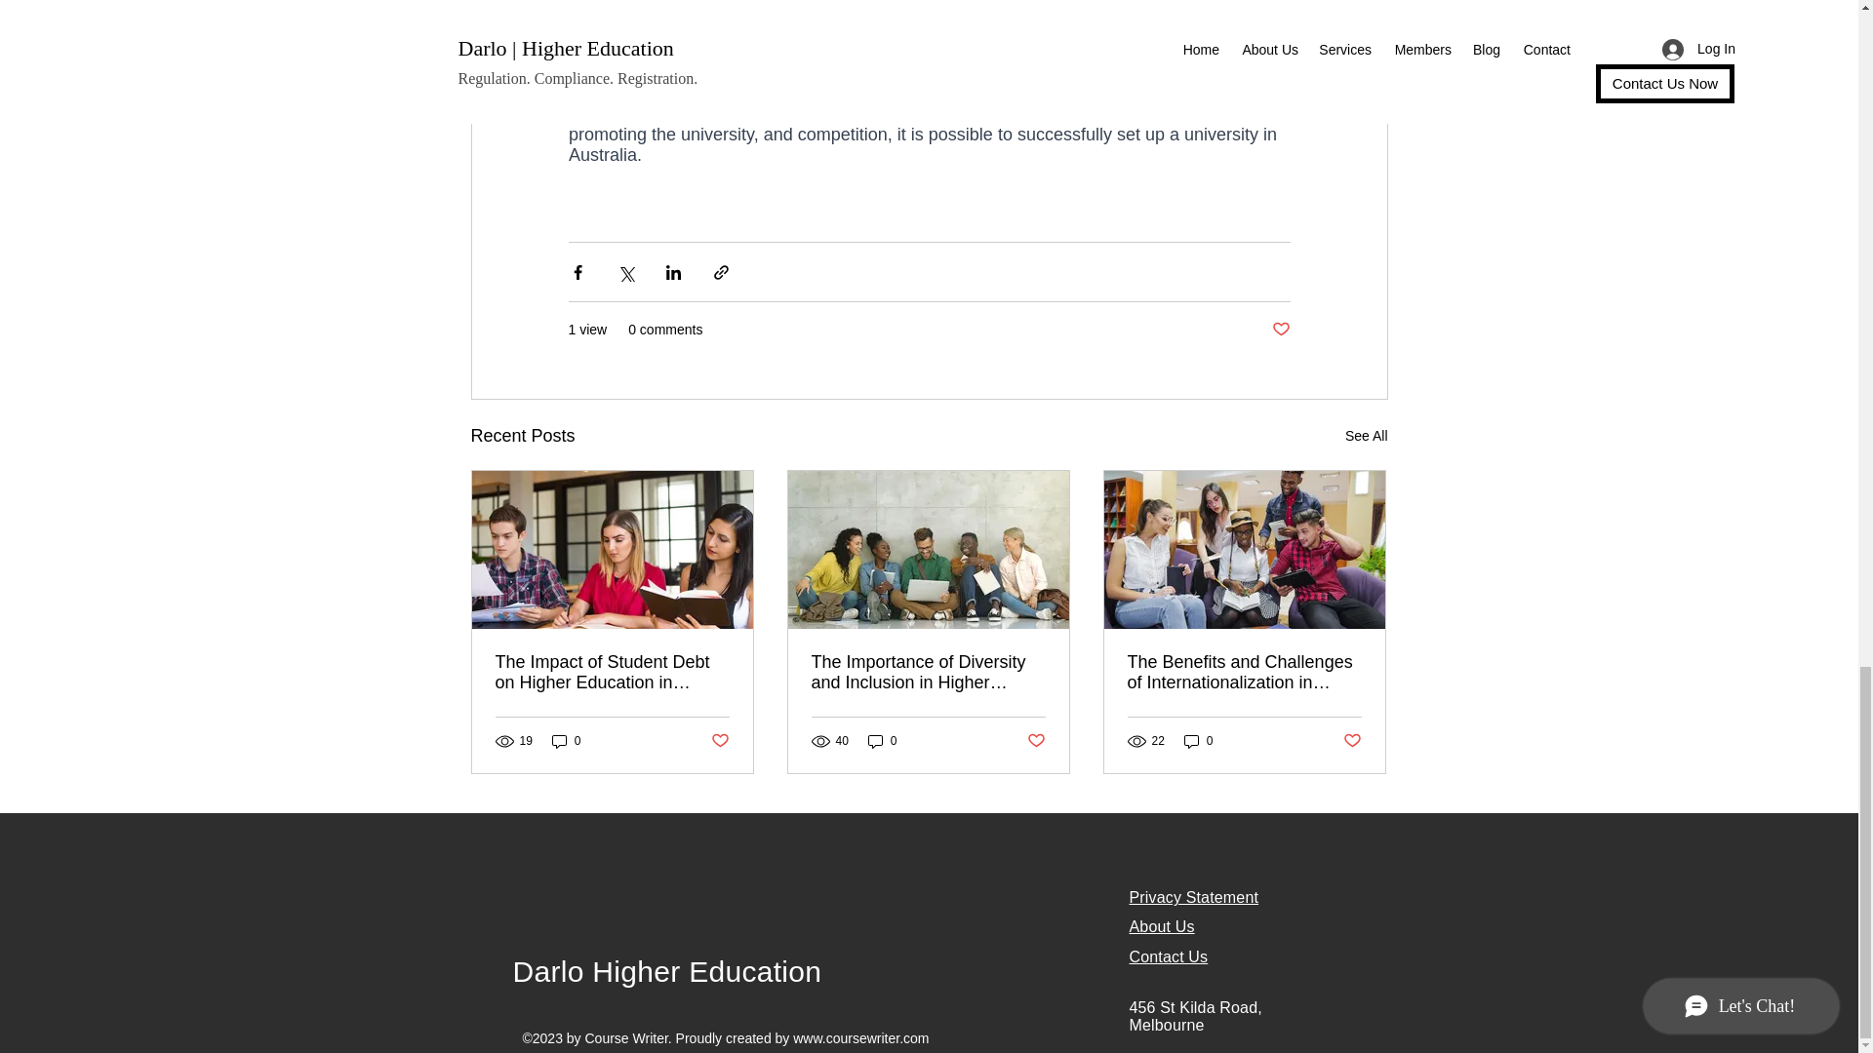 The width and height of the screenshot is (1873, 1053). I want to click on Privacy Statement, so click(1194, 897).